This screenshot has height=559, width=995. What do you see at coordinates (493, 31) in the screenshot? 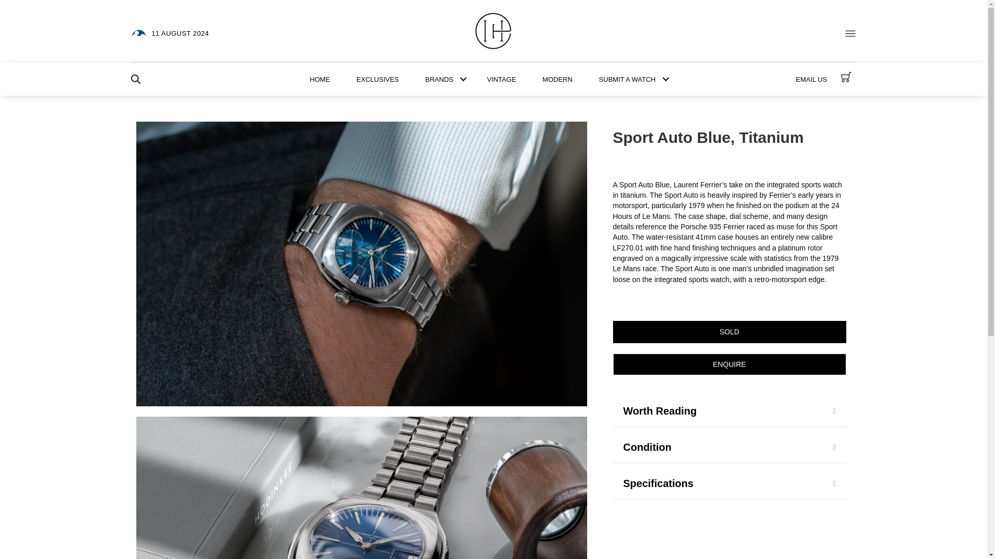
I see `hairspring-logo` at bounding box center [493, 31].